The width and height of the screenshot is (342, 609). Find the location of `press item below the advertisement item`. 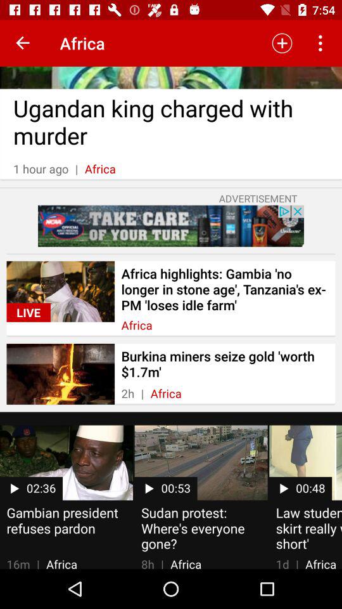

press item below the advertisement item is located at coordinates (171, 226).